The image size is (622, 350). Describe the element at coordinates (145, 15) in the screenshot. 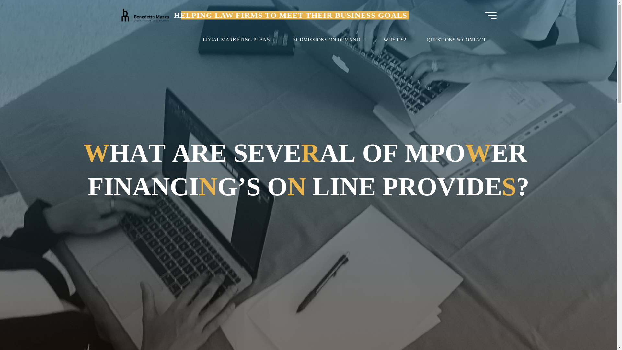

I see `HELPING LAW FIRMS TO MEET THEIR BUSINESS GOALS` at that location.